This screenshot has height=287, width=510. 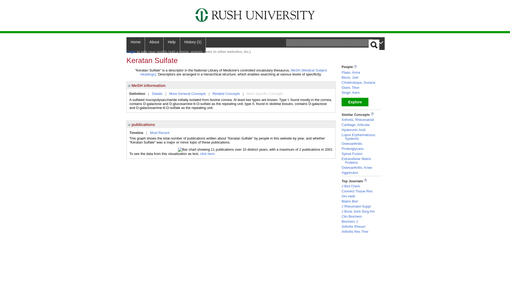 I want to click on click here., so click(x=208, y=154).